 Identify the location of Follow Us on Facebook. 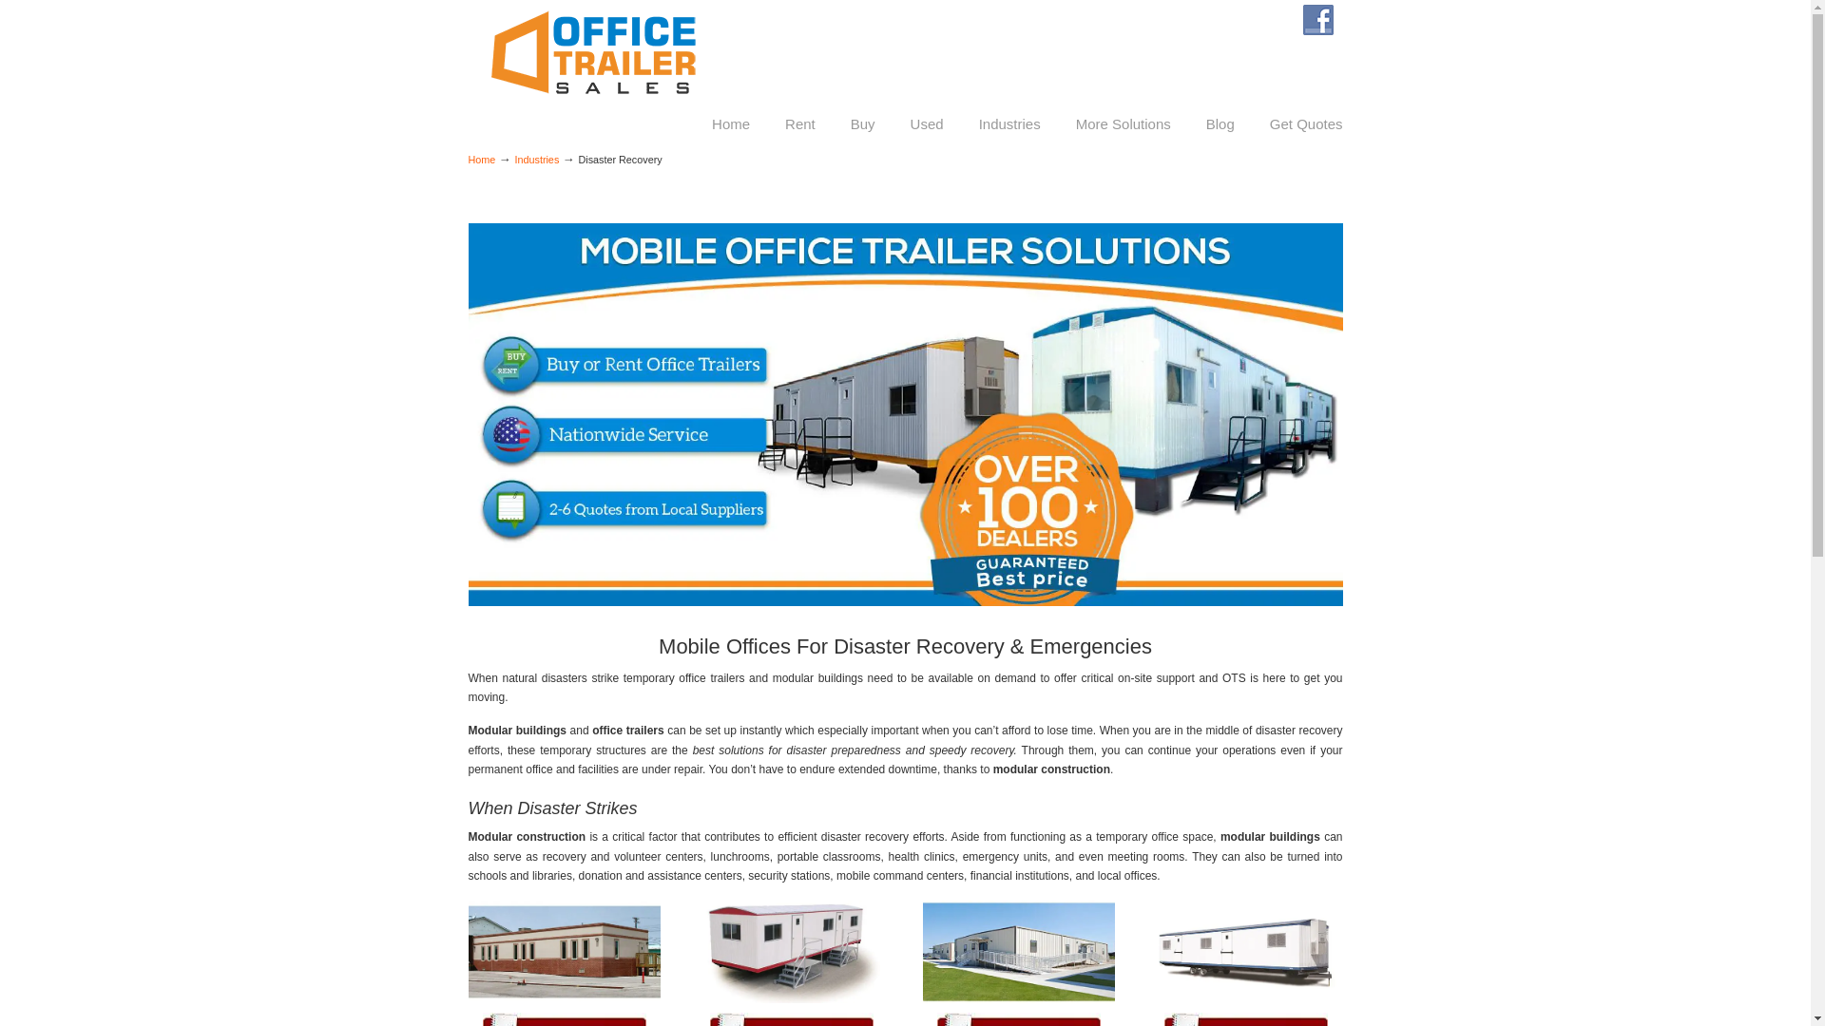
(1317, 19).